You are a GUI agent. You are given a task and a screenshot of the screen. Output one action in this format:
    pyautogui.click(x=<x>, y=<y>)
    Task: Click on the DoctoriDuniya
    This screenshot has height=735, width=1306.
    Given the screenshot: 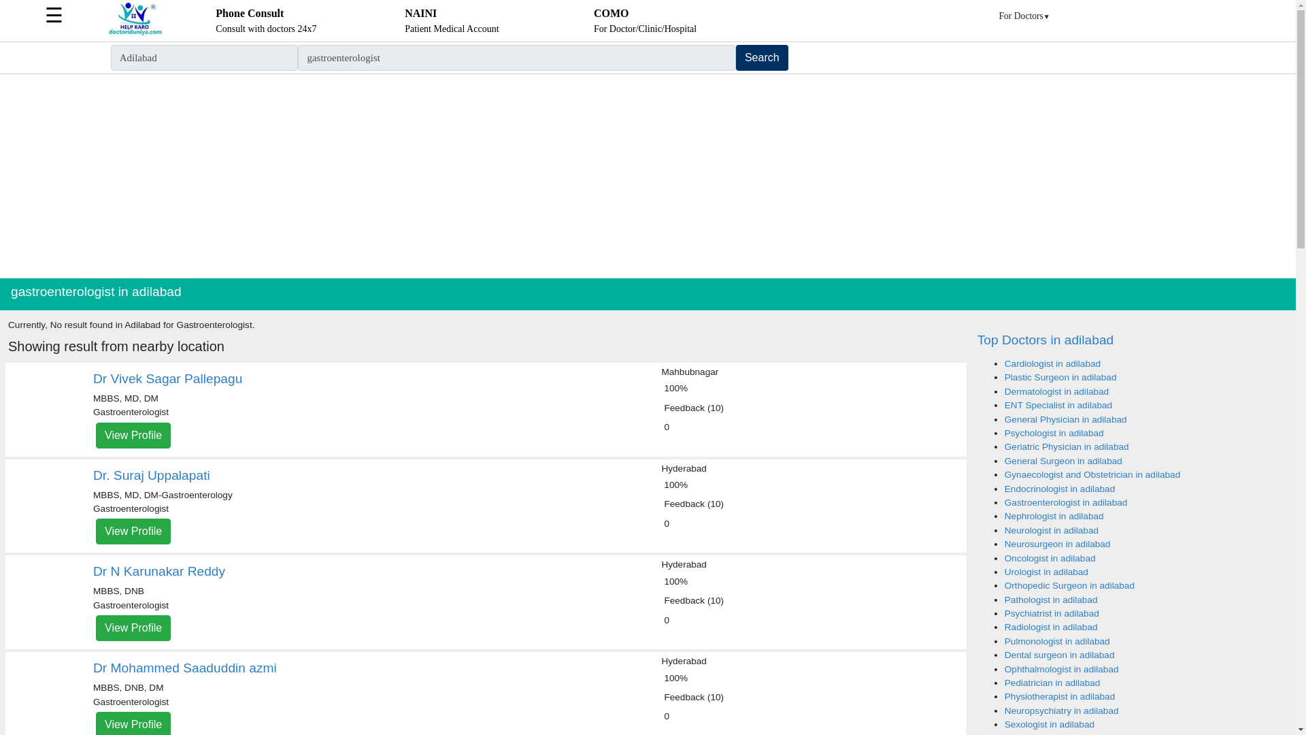 What is the action you would take?
    pyautogui.click(x=265, y=20)
    